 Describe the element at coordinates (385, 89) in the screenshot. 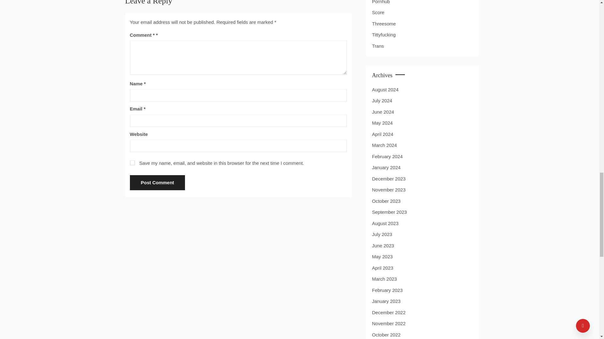

I see `August 2024` at that location.